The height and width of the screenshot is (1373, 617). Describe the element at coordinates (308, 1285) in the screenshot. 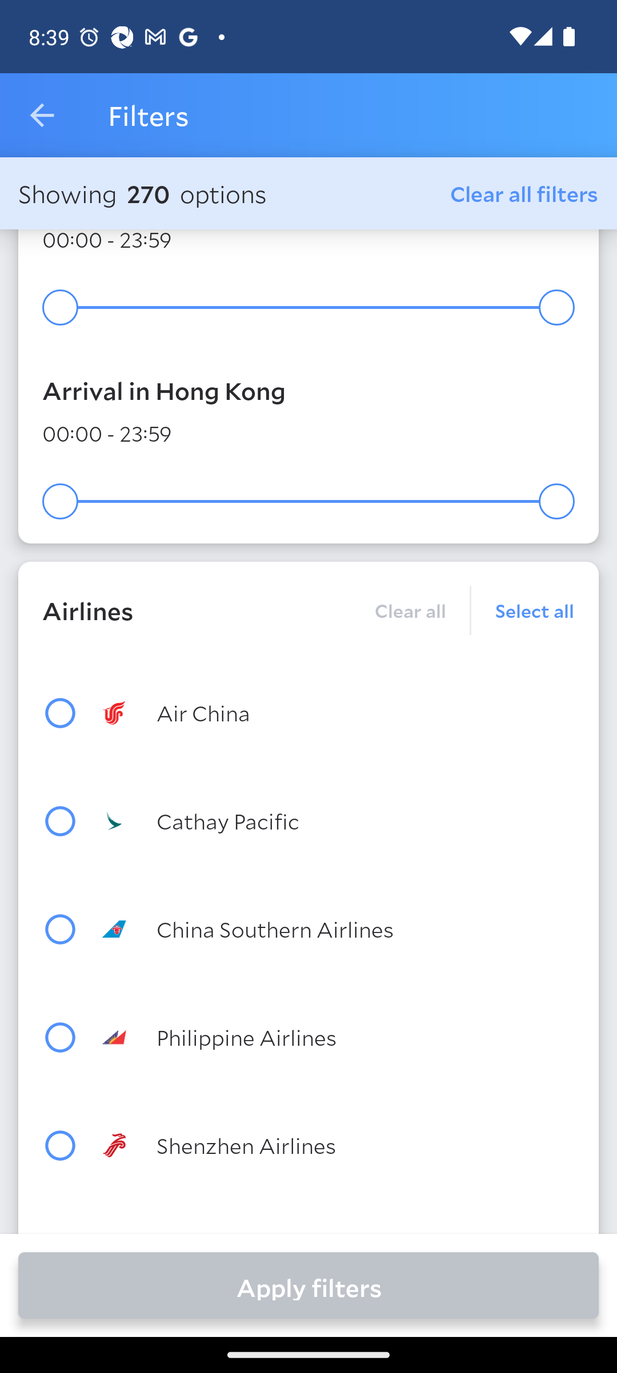

I see `Apply filters` at that location.